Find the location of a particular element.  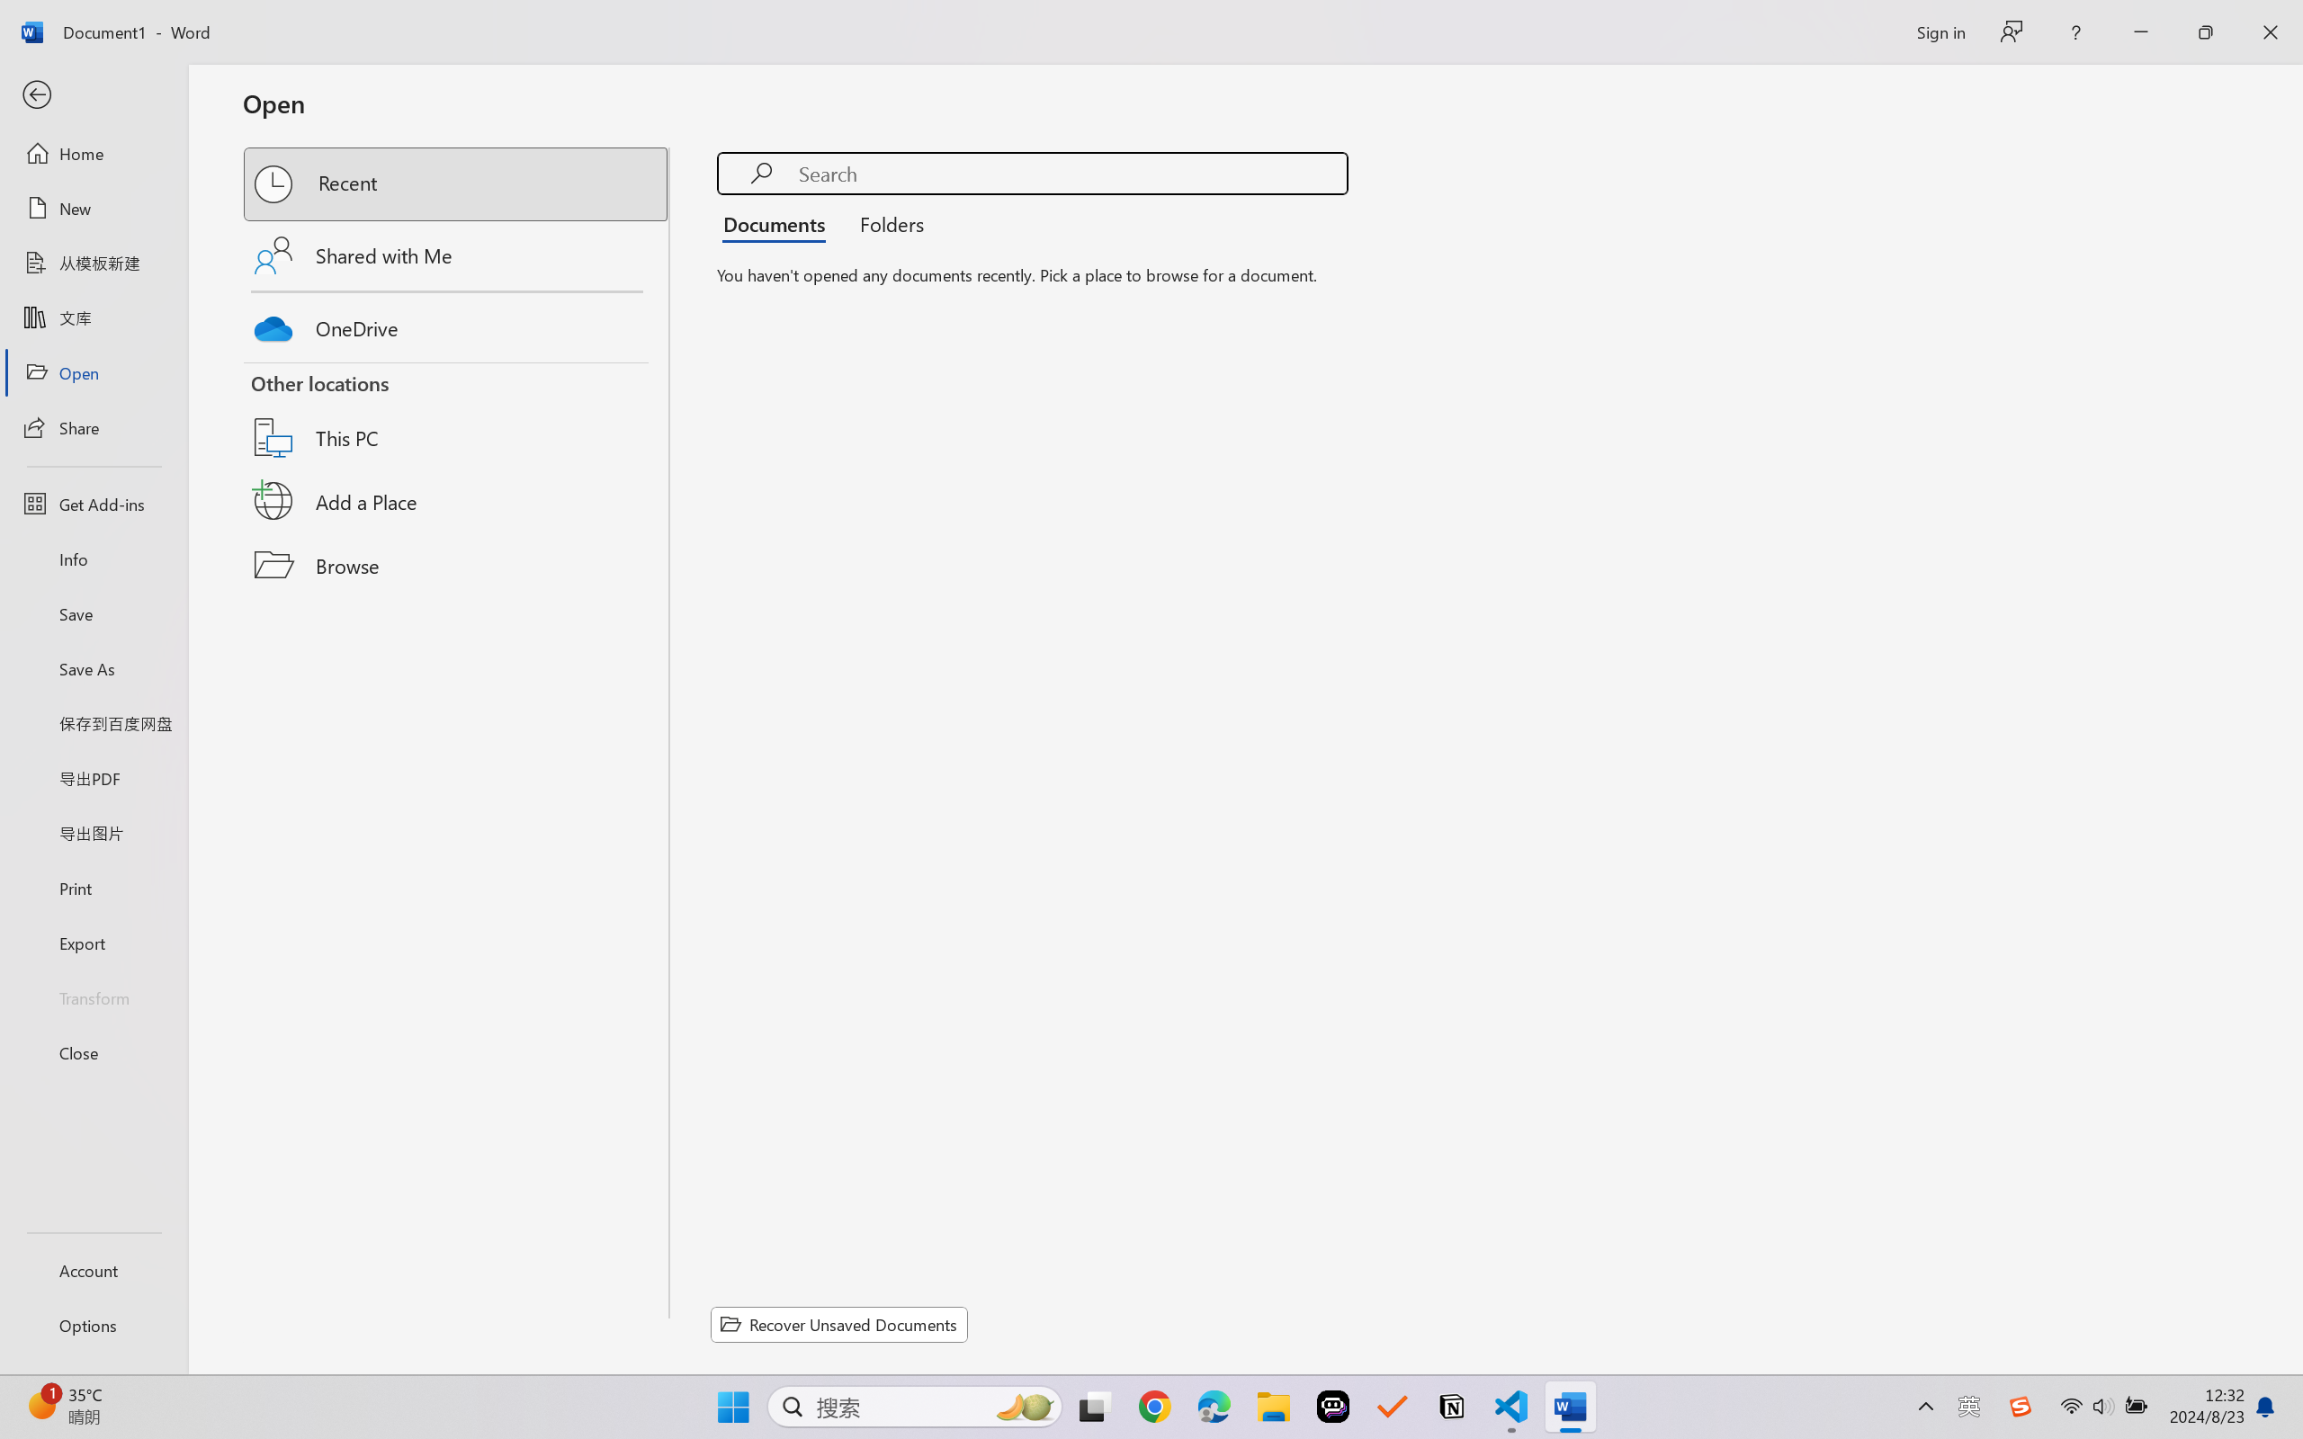

Shared with Me is located at coordinates (457, 255).